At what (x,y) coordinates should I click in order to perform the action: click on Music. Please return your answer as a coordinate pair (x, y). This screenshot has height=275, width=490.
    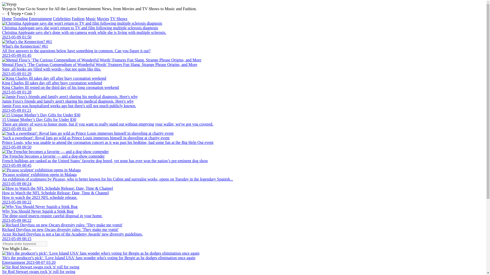
    Looking at the image, I should click on (91, 19).